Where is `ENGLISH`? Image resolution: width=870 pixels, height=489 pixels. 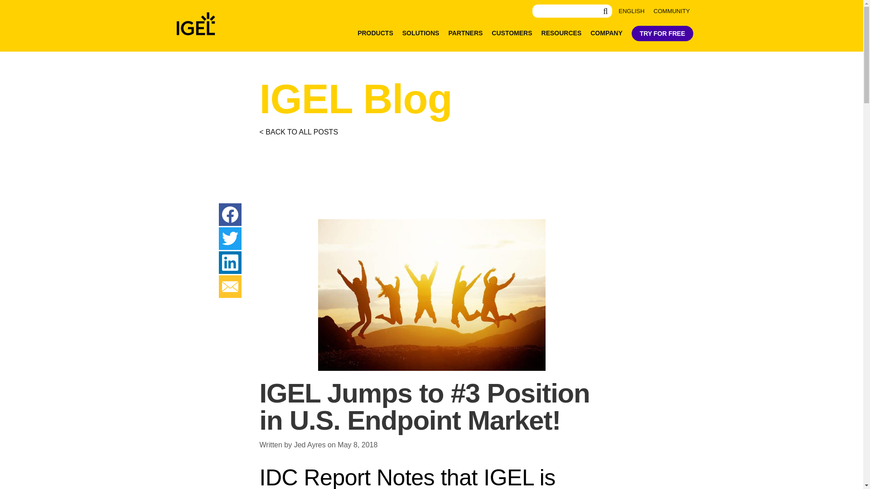
ENGLISH is located at coordinates (632, 11).